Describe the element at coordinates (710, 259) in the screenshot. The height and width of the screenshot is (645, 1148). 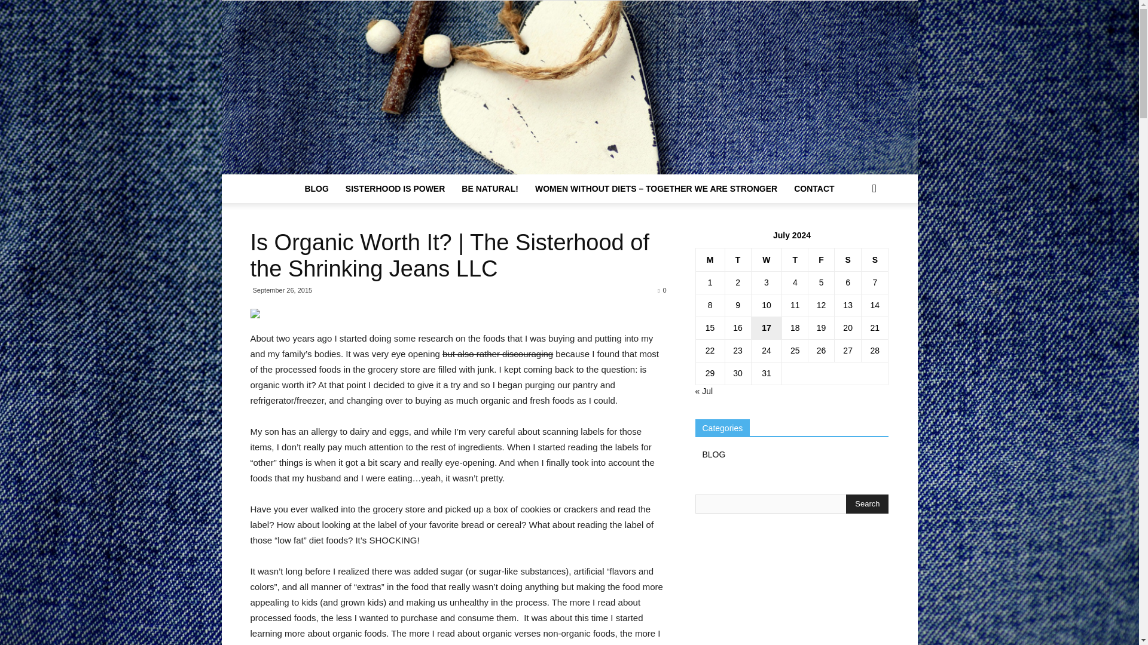
I see `Monday` at that location.